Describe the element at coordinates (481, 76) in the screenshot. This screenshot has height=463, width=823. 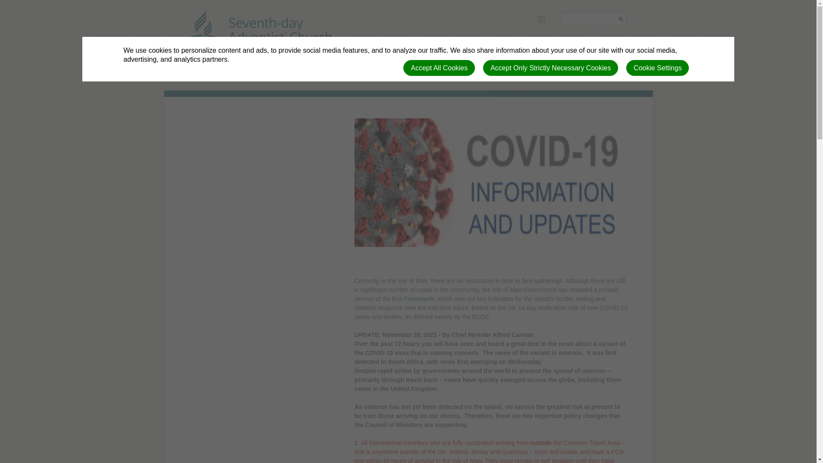
I see `Departments` at that location.